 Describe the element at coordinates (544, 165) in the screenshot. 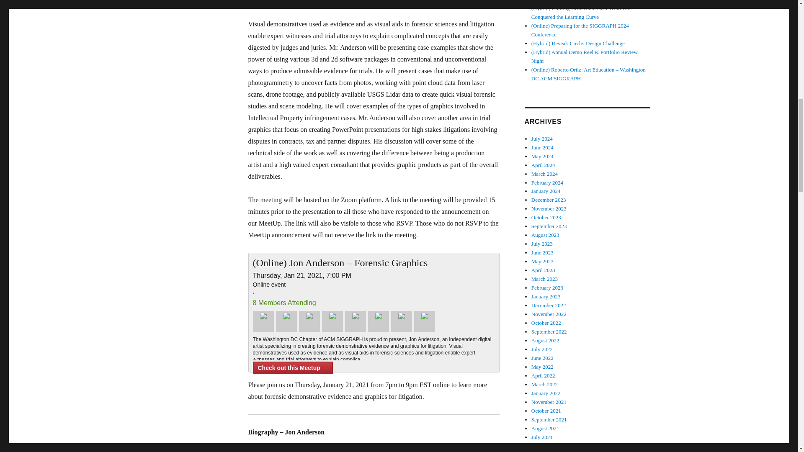

I see `April 2024` at that location.